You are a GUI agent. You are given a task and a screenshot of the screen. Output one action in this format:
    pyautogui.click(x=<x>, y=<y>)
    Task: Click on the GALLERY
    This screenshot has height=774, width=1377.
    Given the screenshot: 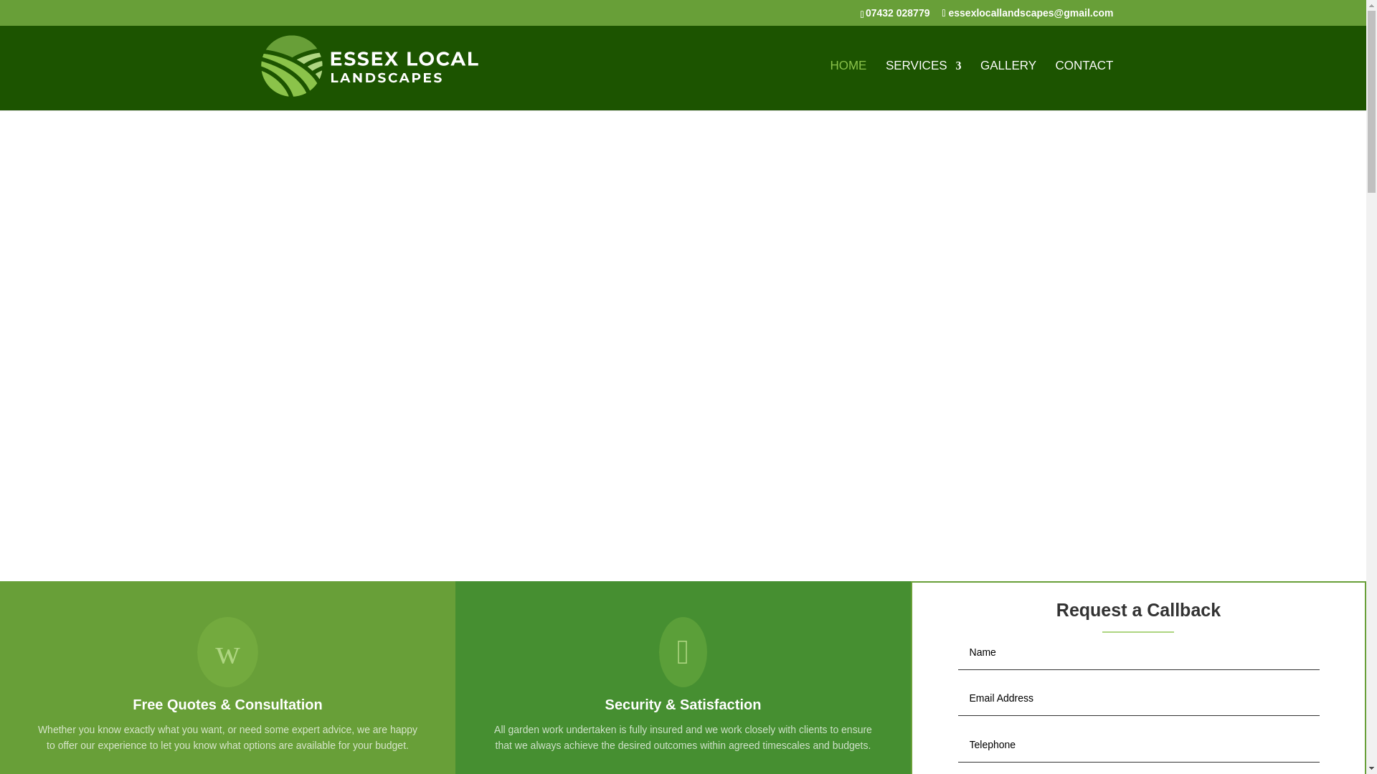 What is the action you would take?
    pyautogui.click(x=1008, y=86)
    